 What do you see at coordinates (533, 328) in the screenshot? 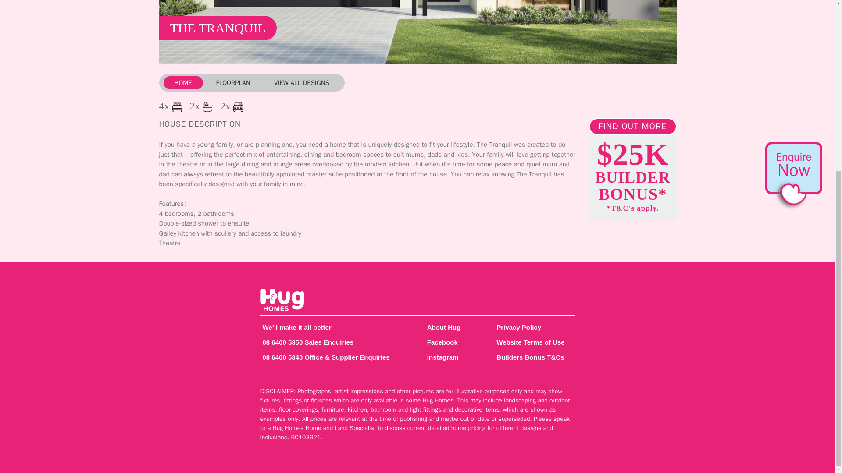
I see `Privacy Policy` at bounding box center [533, 328].